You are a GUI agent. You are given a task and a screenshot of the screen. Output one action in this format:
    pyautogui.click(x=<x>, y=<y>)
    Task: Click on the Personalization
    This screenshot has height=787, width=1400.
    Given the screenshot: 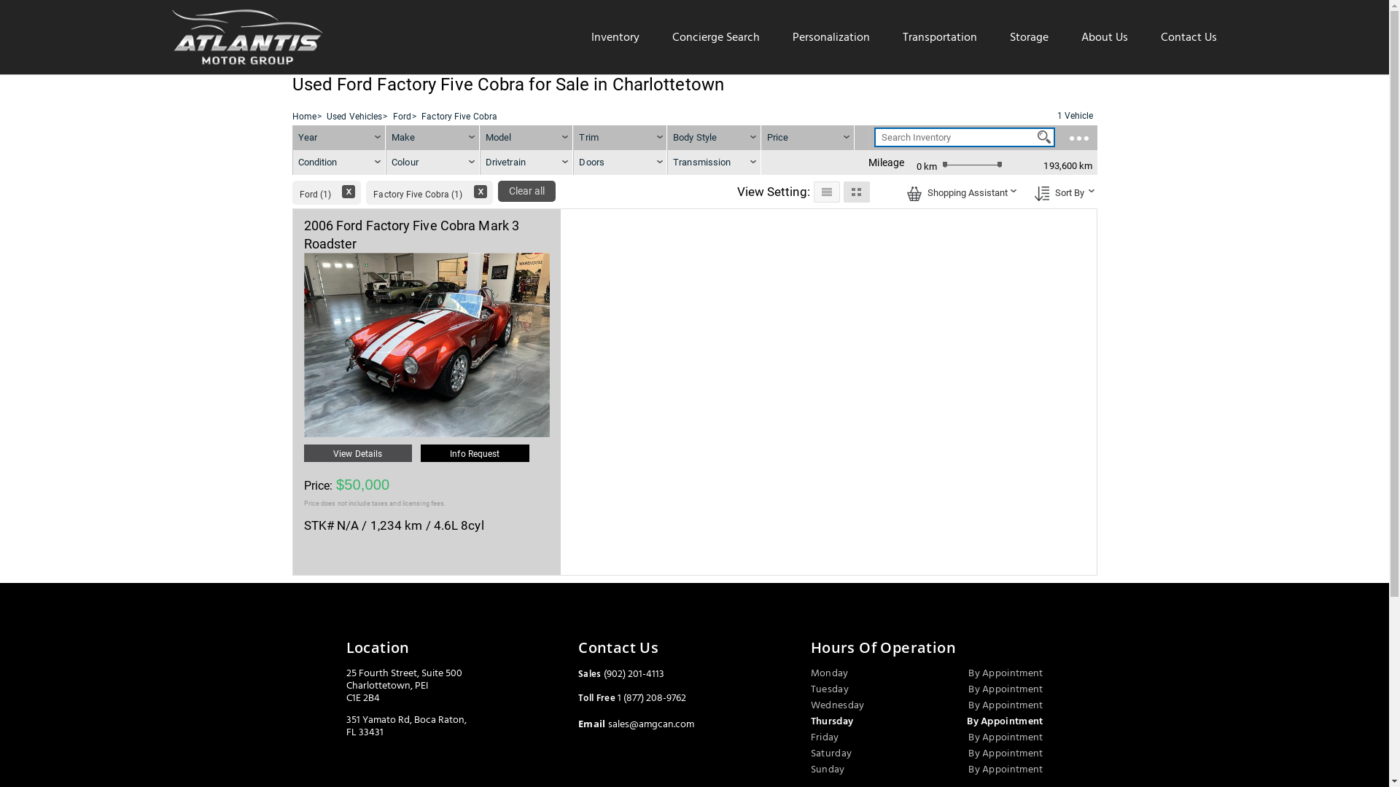 What is the action you would take?
    pyautogui.click(x=831, y=37)
    